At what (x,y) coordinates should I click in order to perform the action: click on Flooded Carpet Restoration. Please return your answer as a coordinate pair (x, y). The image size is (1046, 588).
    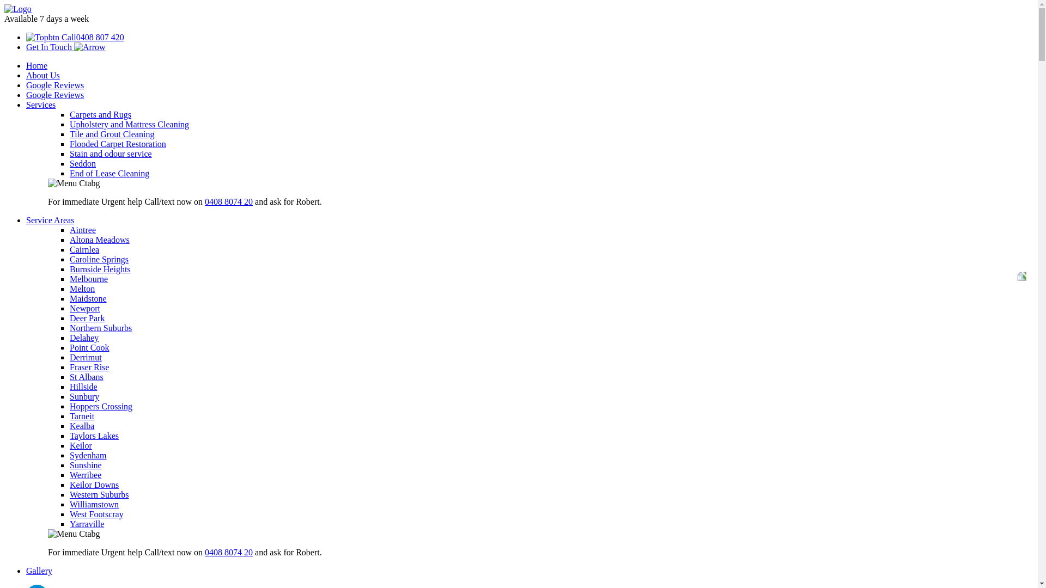
    Looking at the image, I should click on (118, 144).